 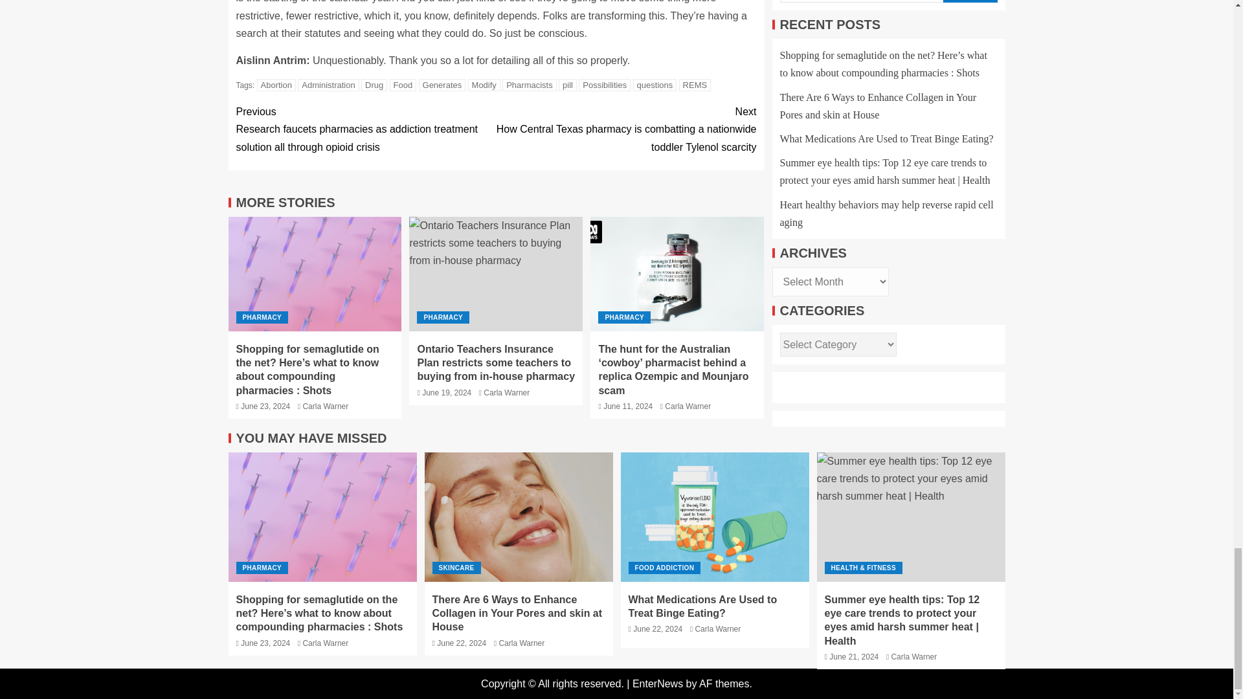 What do you see at coordinates (715, 516) in the screenshot?
I see `What Medications Are Used to Treat Binge Eating?` at bounding box center [715, 516].